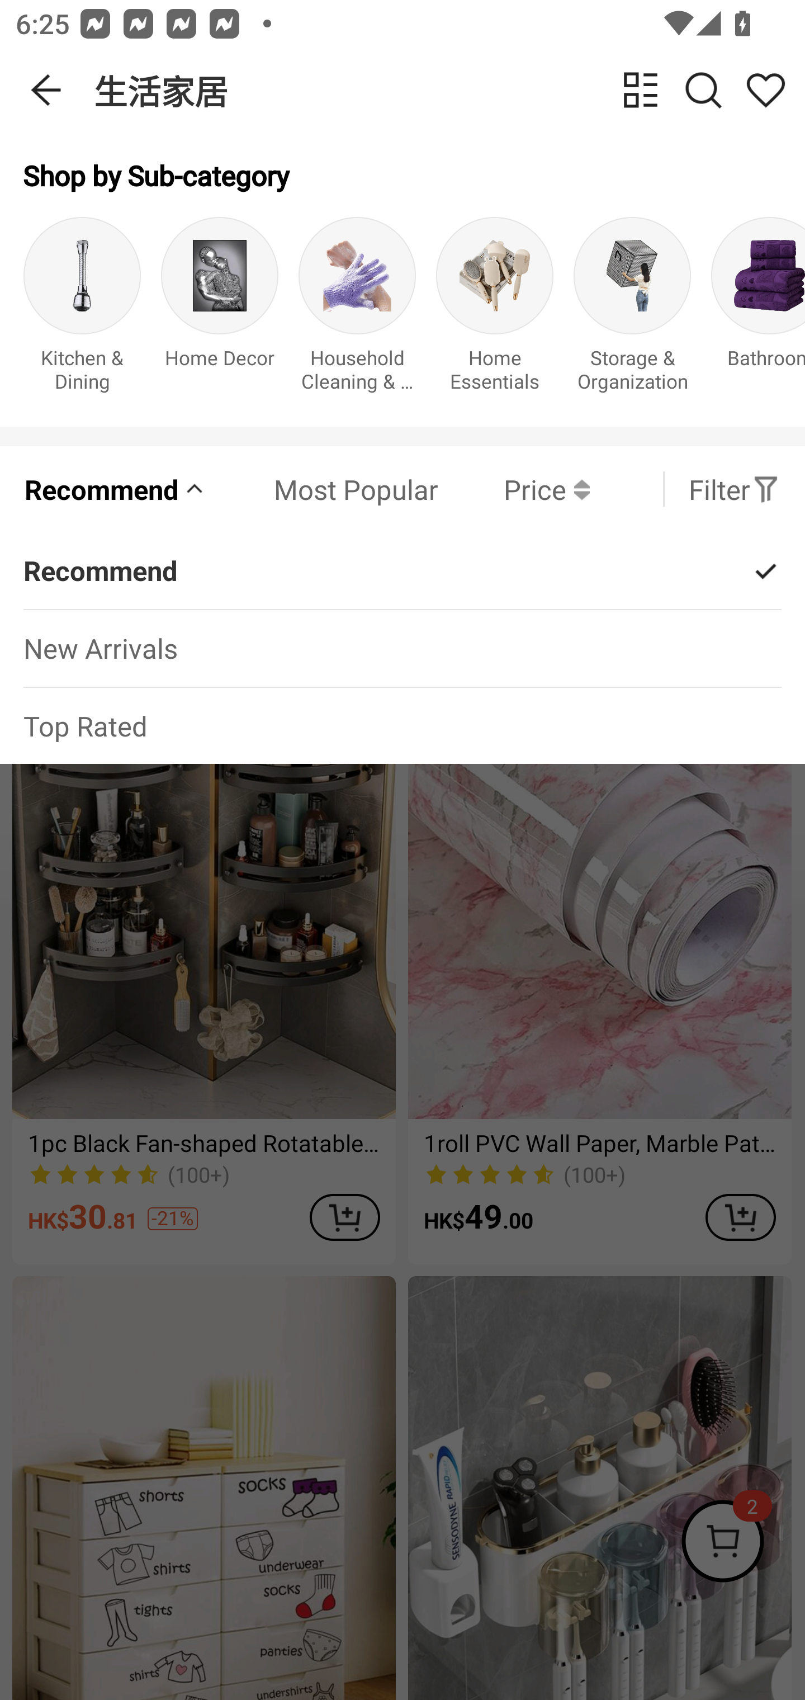  Describe the element at coordinates (703, 89) in the screenshot. I see `Search` at that location.